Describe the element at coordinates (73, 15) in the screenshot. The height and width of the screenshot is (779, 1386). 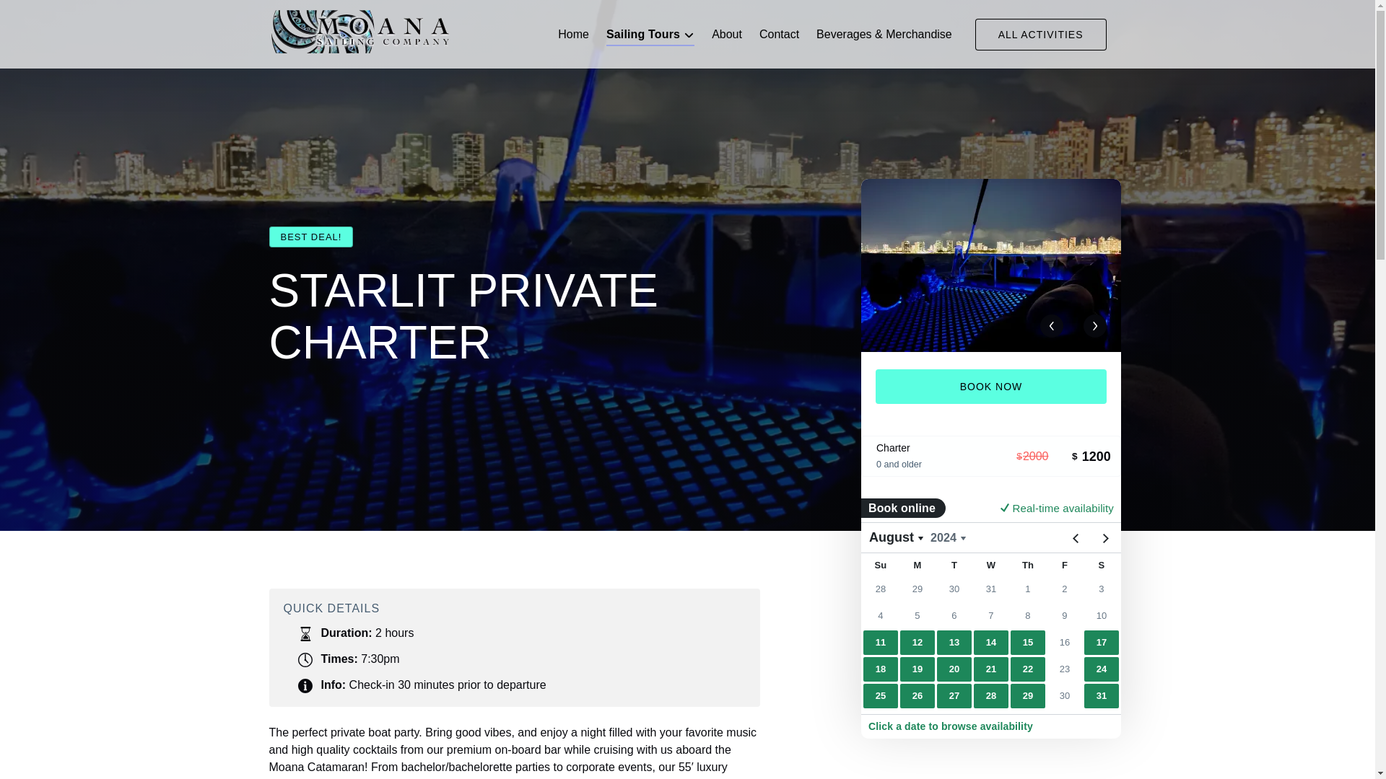
I see `Skip to primary navigation` at that location.